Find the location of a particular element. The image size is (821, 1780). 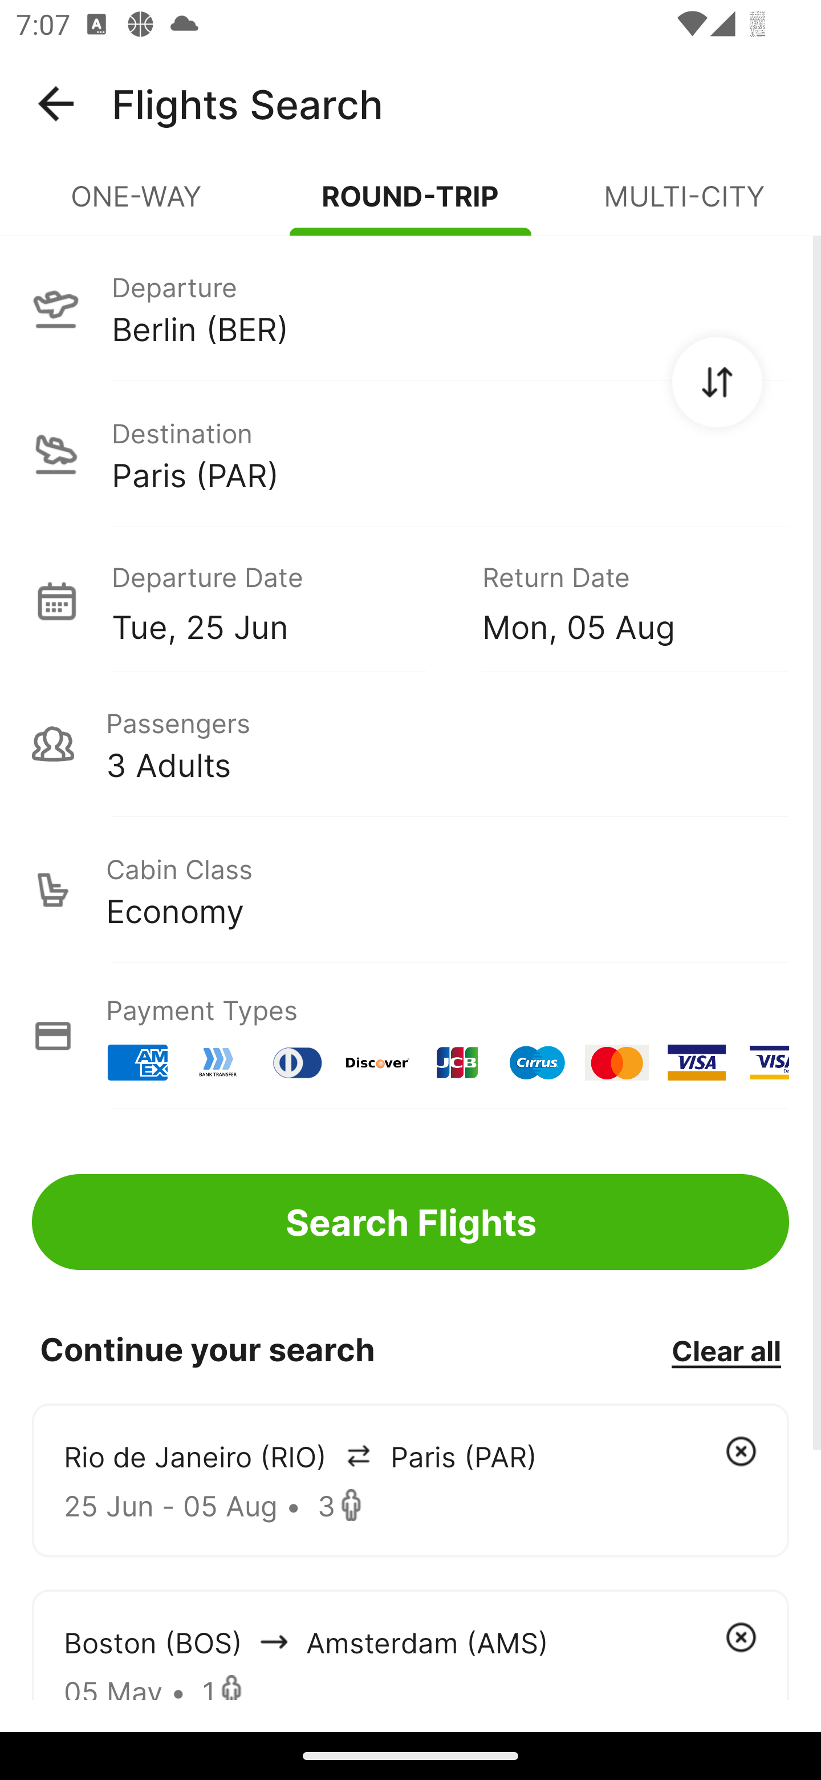

Clear all is located at coordinates (726, 1350).